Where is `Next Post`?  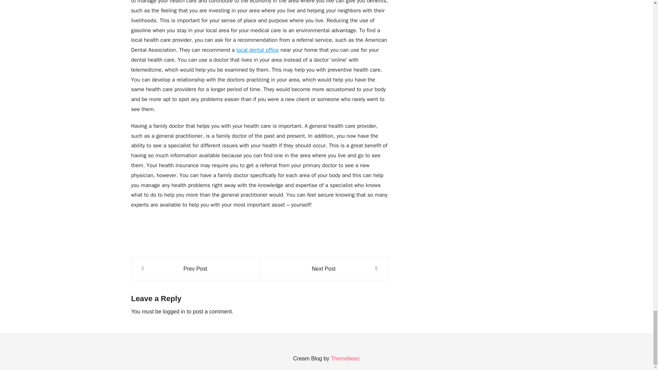 Next Post is located at coordinates (324, 269).